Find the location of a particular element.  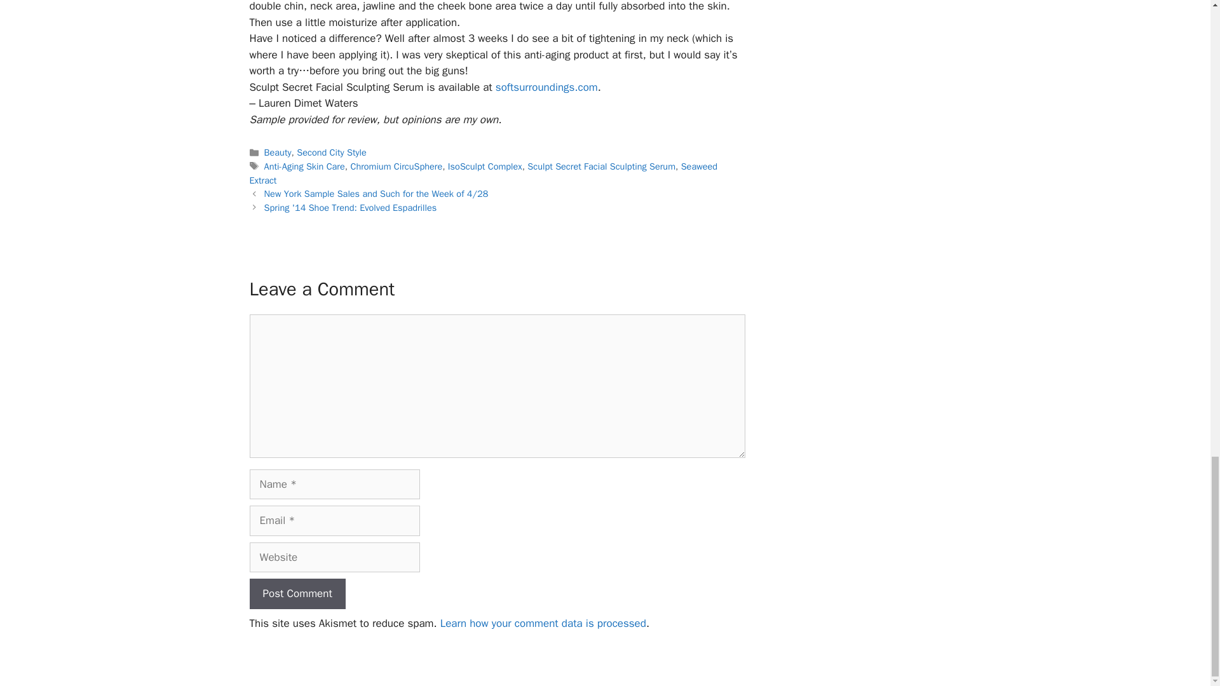

Chromium CircuSphere is located at coordinates (396, 166).